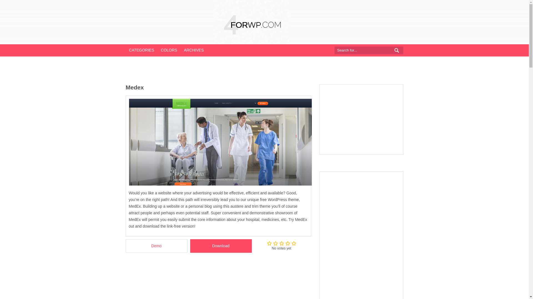 Image resolution: width=533 pixels, height=299 pixels. I want to click on Search for..., so click(364, 50).